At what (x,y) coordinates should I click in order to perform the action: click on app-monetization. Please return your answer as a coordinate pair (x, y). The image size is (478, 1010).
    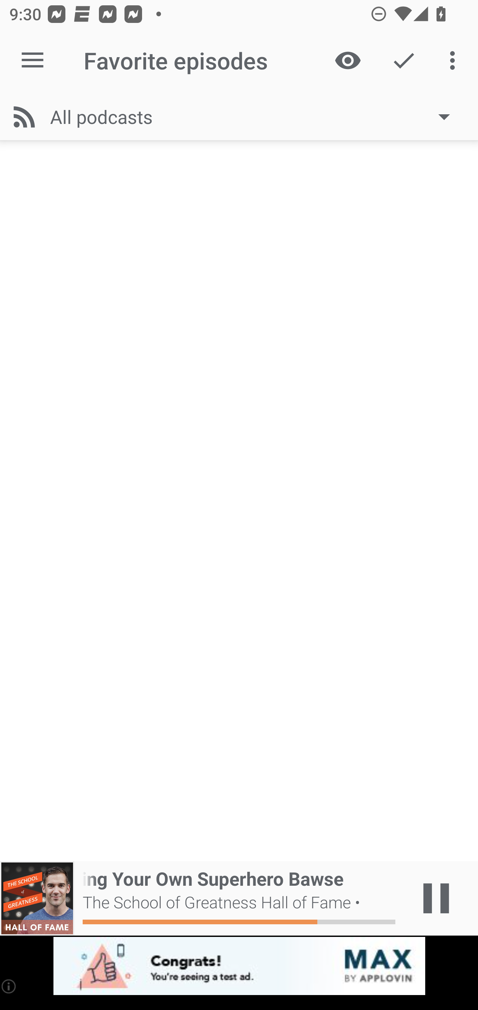
    Looking at the image, I should click on (239, 966).